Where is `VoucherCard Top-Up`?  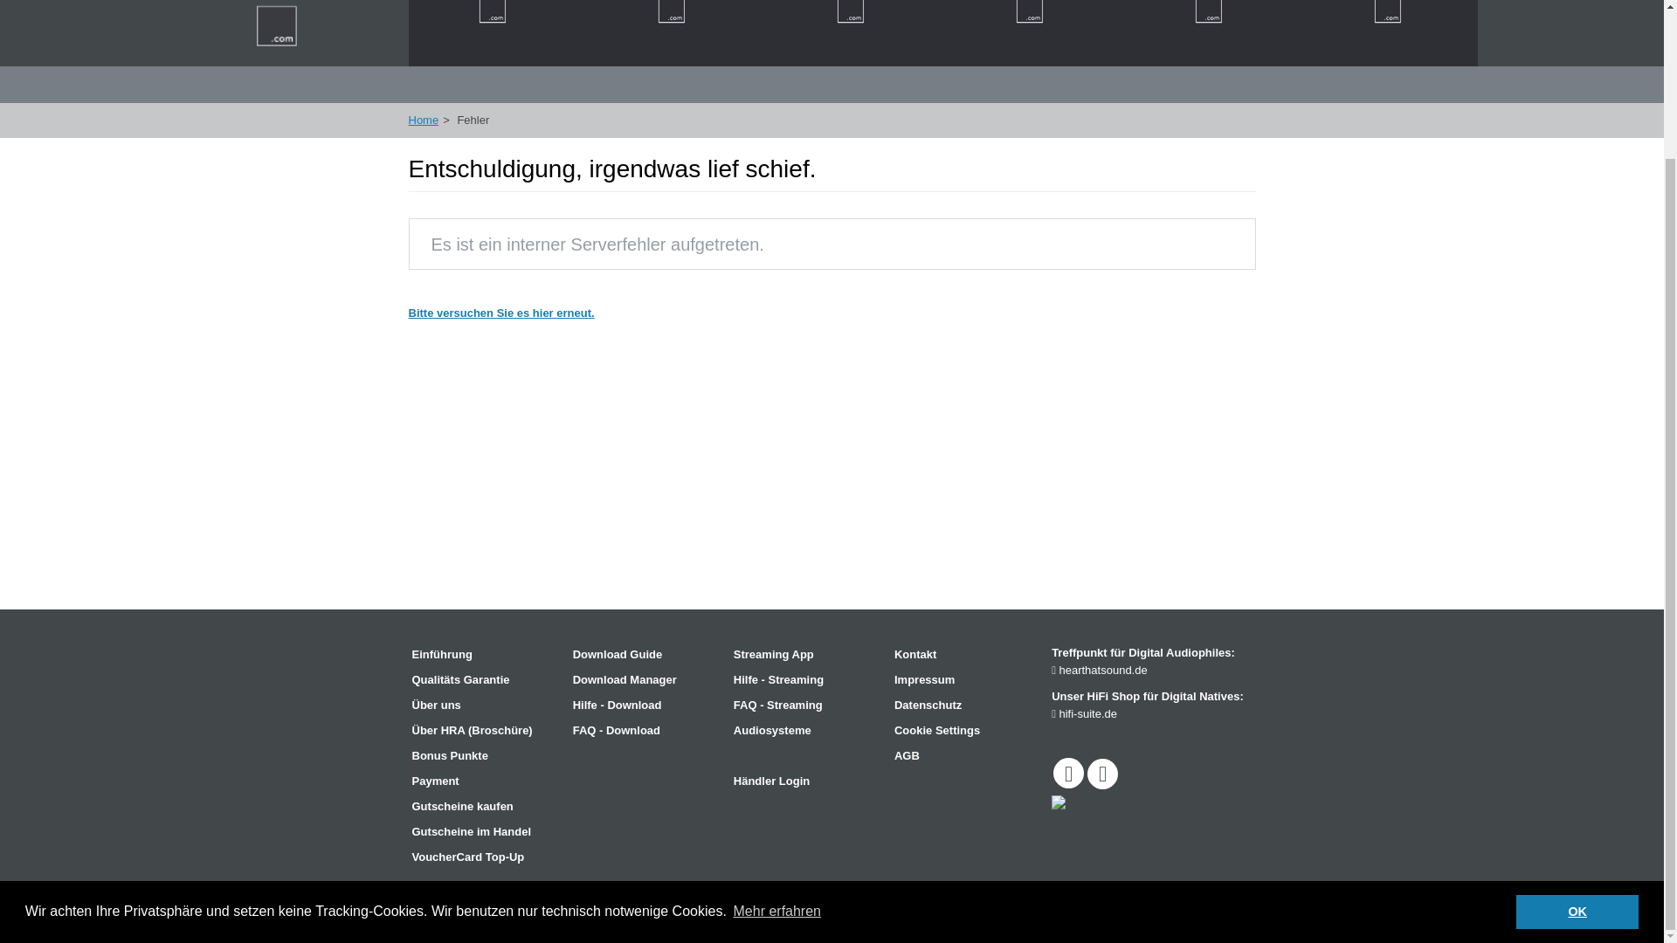 VoucherCard Top-Up is located at coordinates (484, 857).